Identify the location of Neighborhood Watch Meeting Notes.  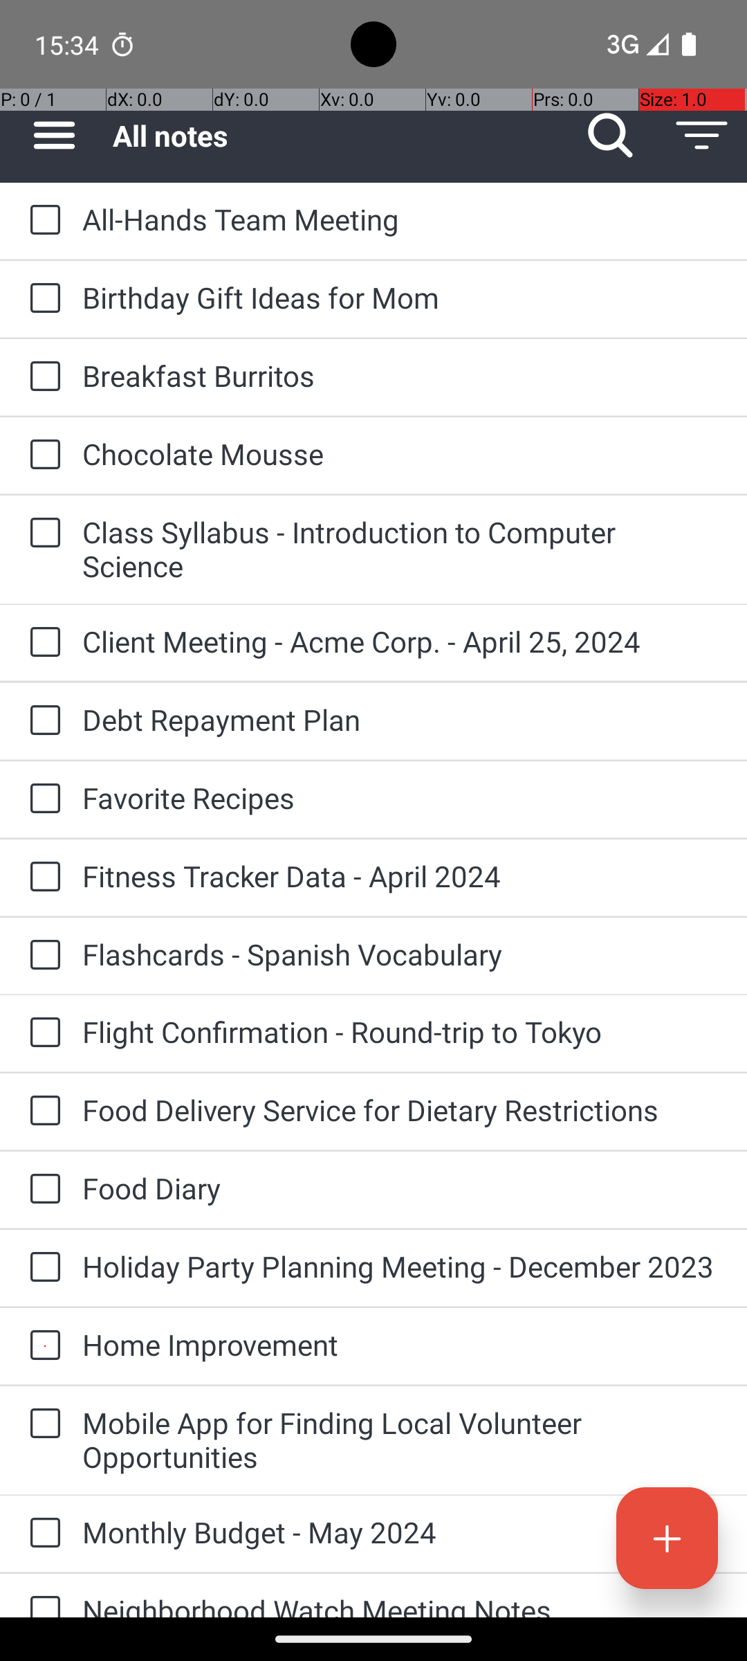
(401, 1604).